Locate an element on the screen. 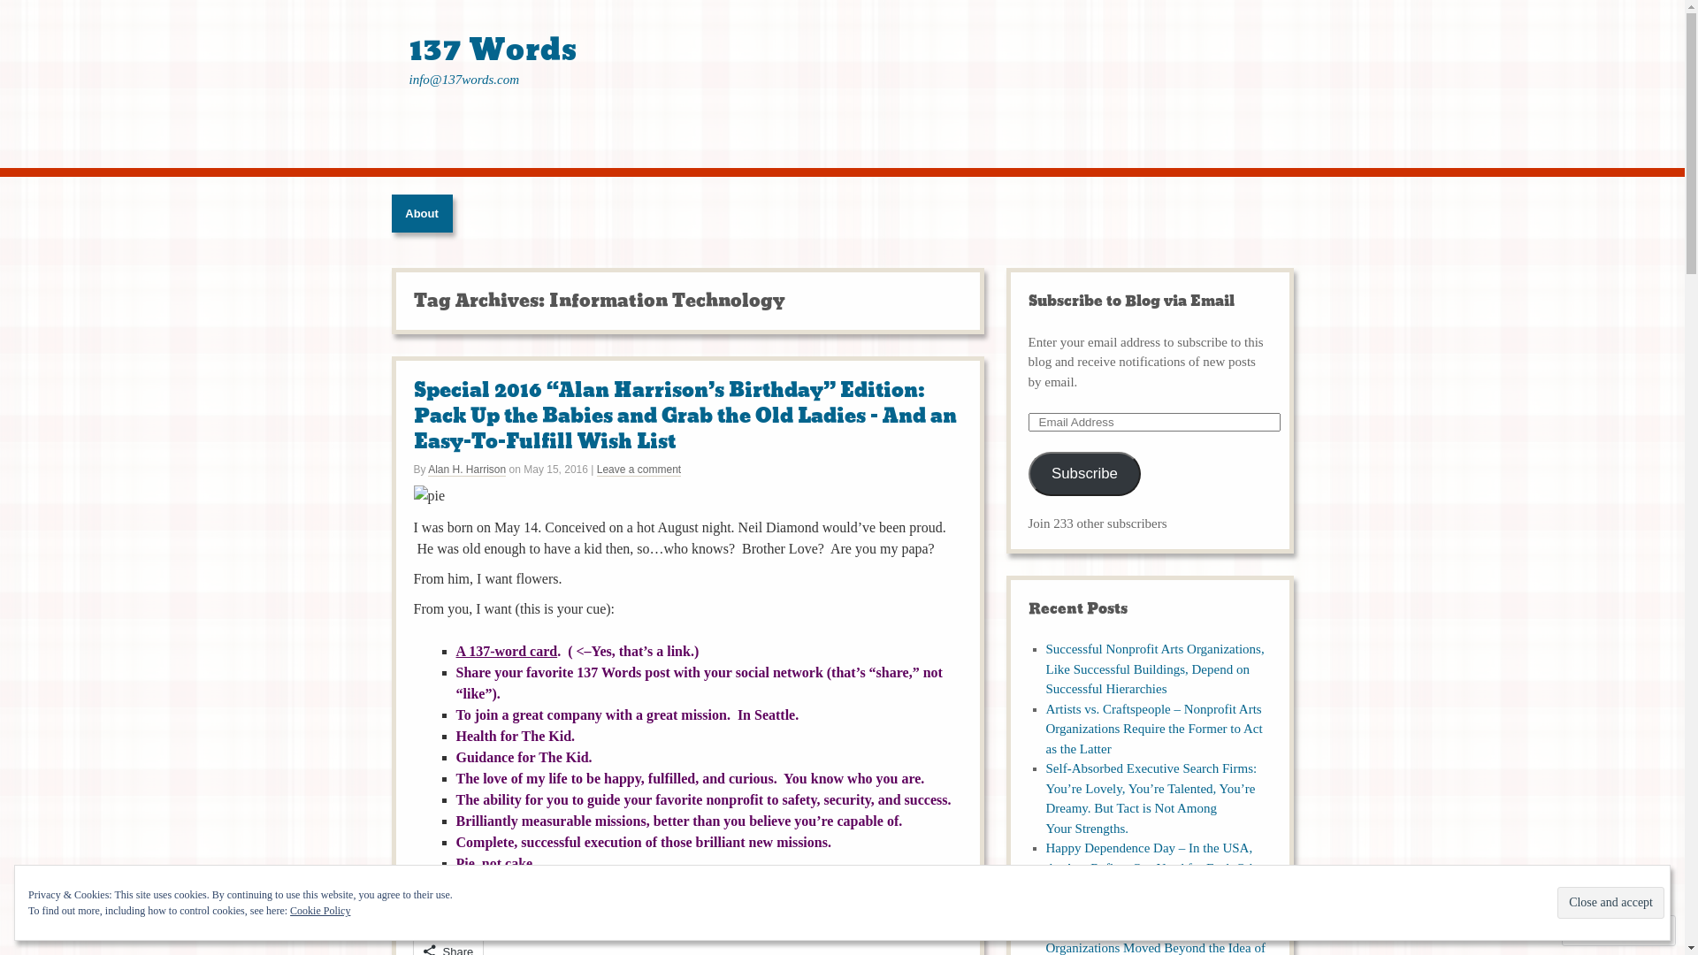 This screenshot has width=1698, height=955. Subscribe is located at coordinates (1084, 474).